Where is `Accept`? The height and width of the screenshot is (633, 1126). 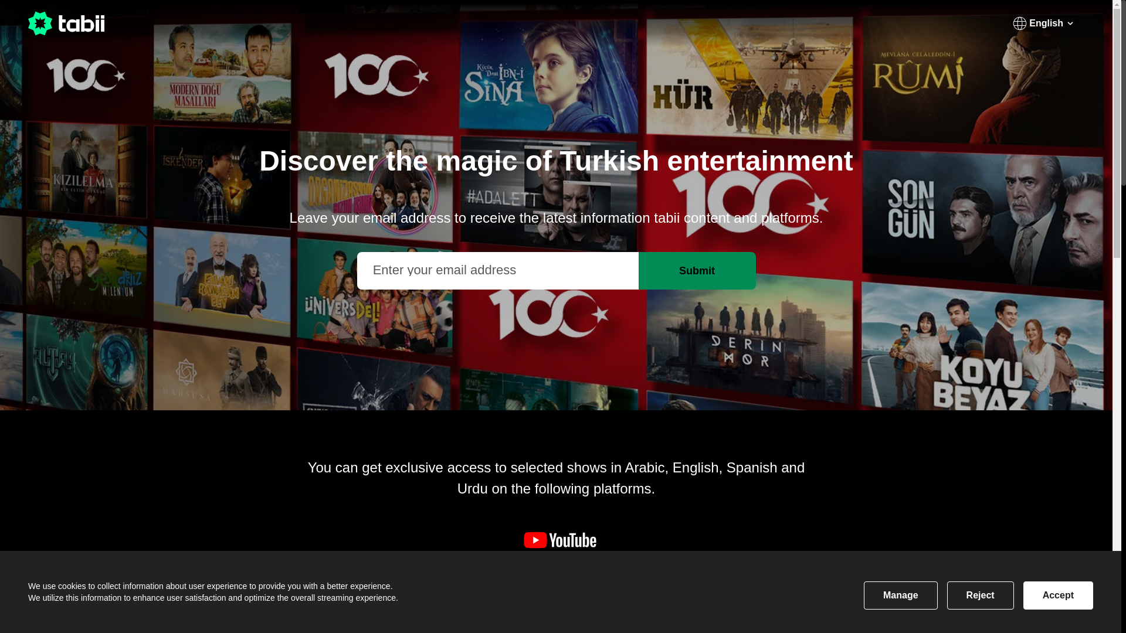 Accept is located at coordinates (1058, 595).